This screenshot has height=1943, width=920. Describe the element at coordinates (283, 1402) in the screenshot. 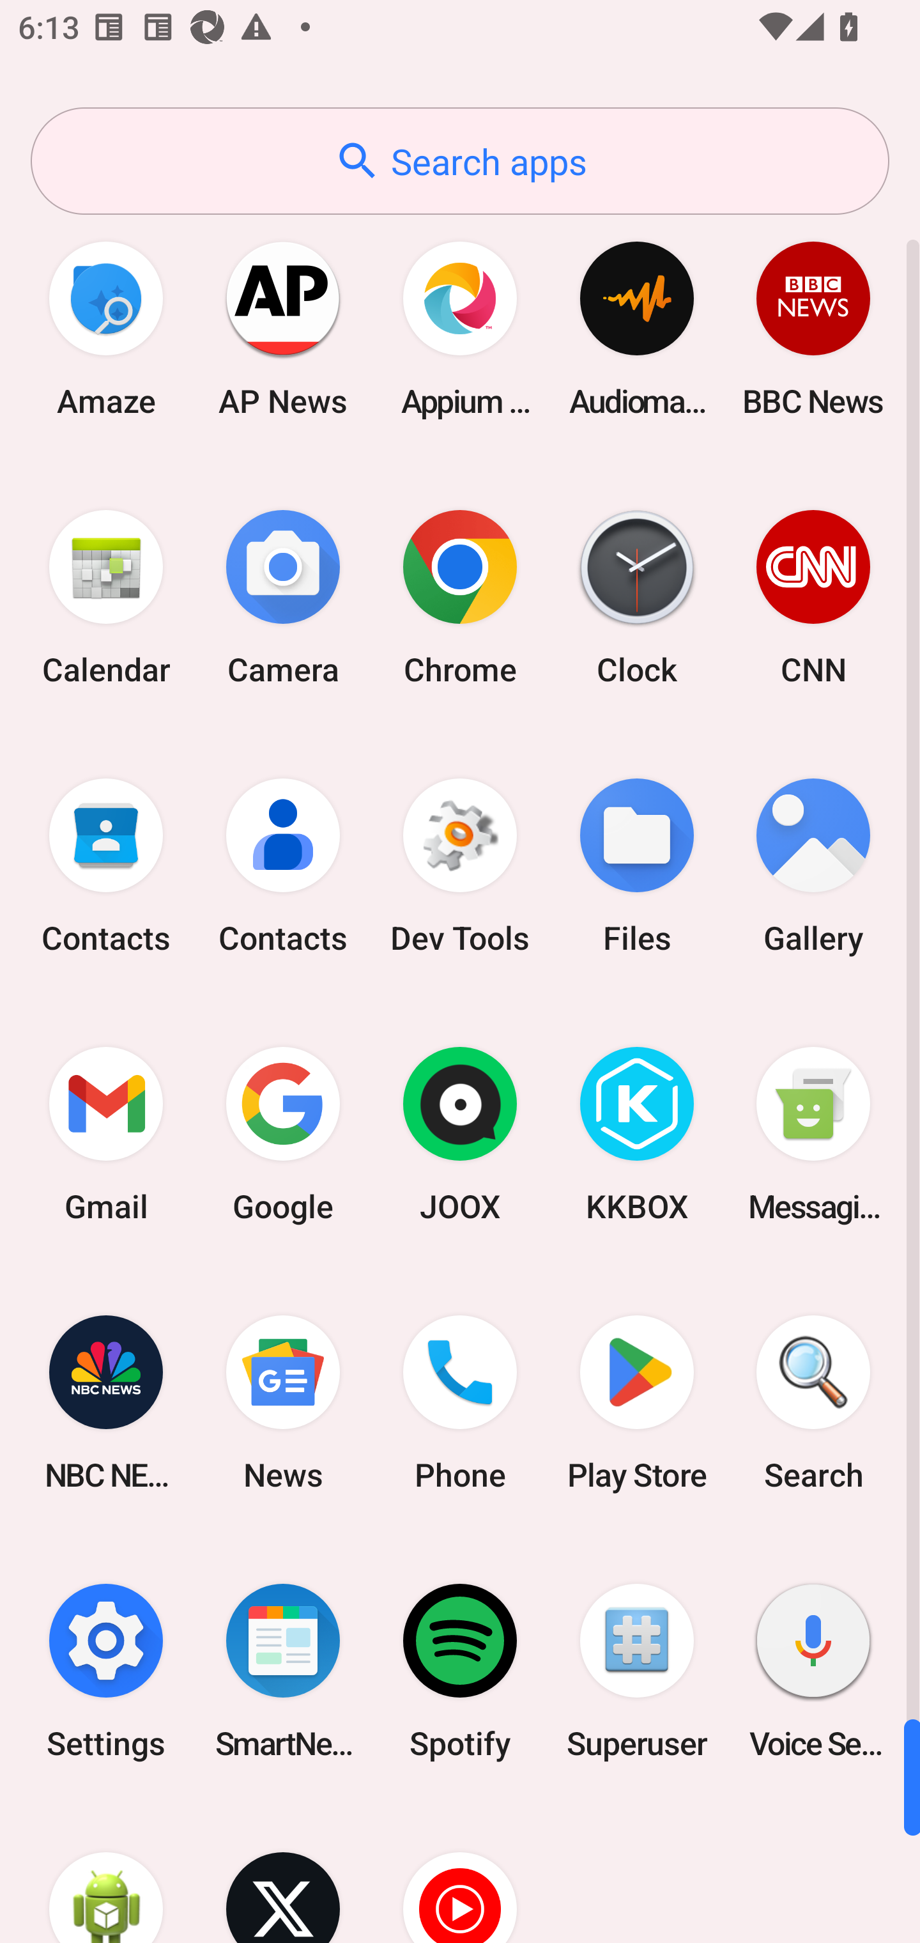

I see `News` at that location.